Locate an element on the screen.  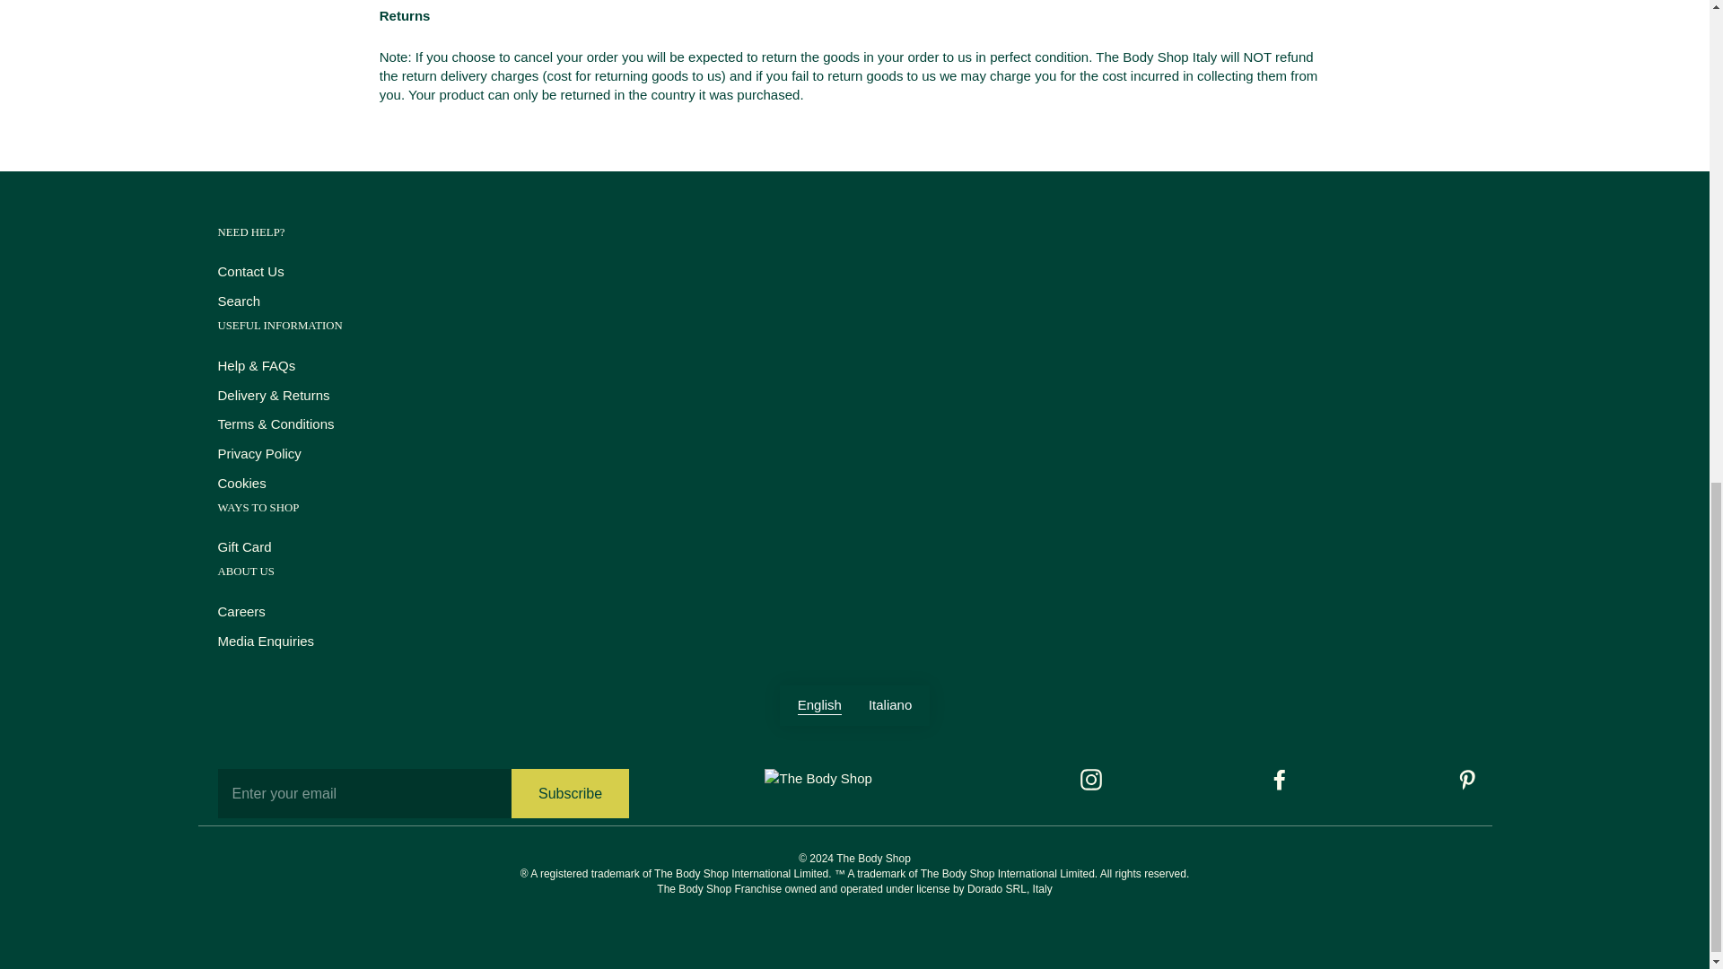
The Body Shop on Instagram is located at coordinates (1091, 780).